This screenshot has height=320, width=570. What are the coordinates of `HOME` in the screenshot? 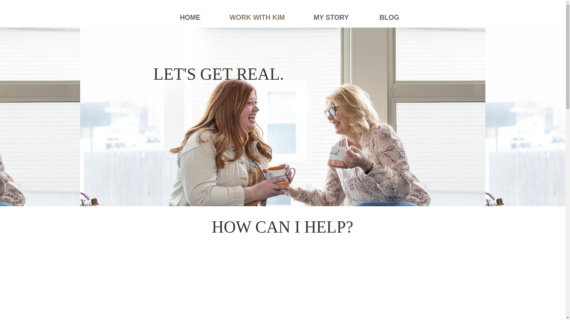 It's located at (190, 17).